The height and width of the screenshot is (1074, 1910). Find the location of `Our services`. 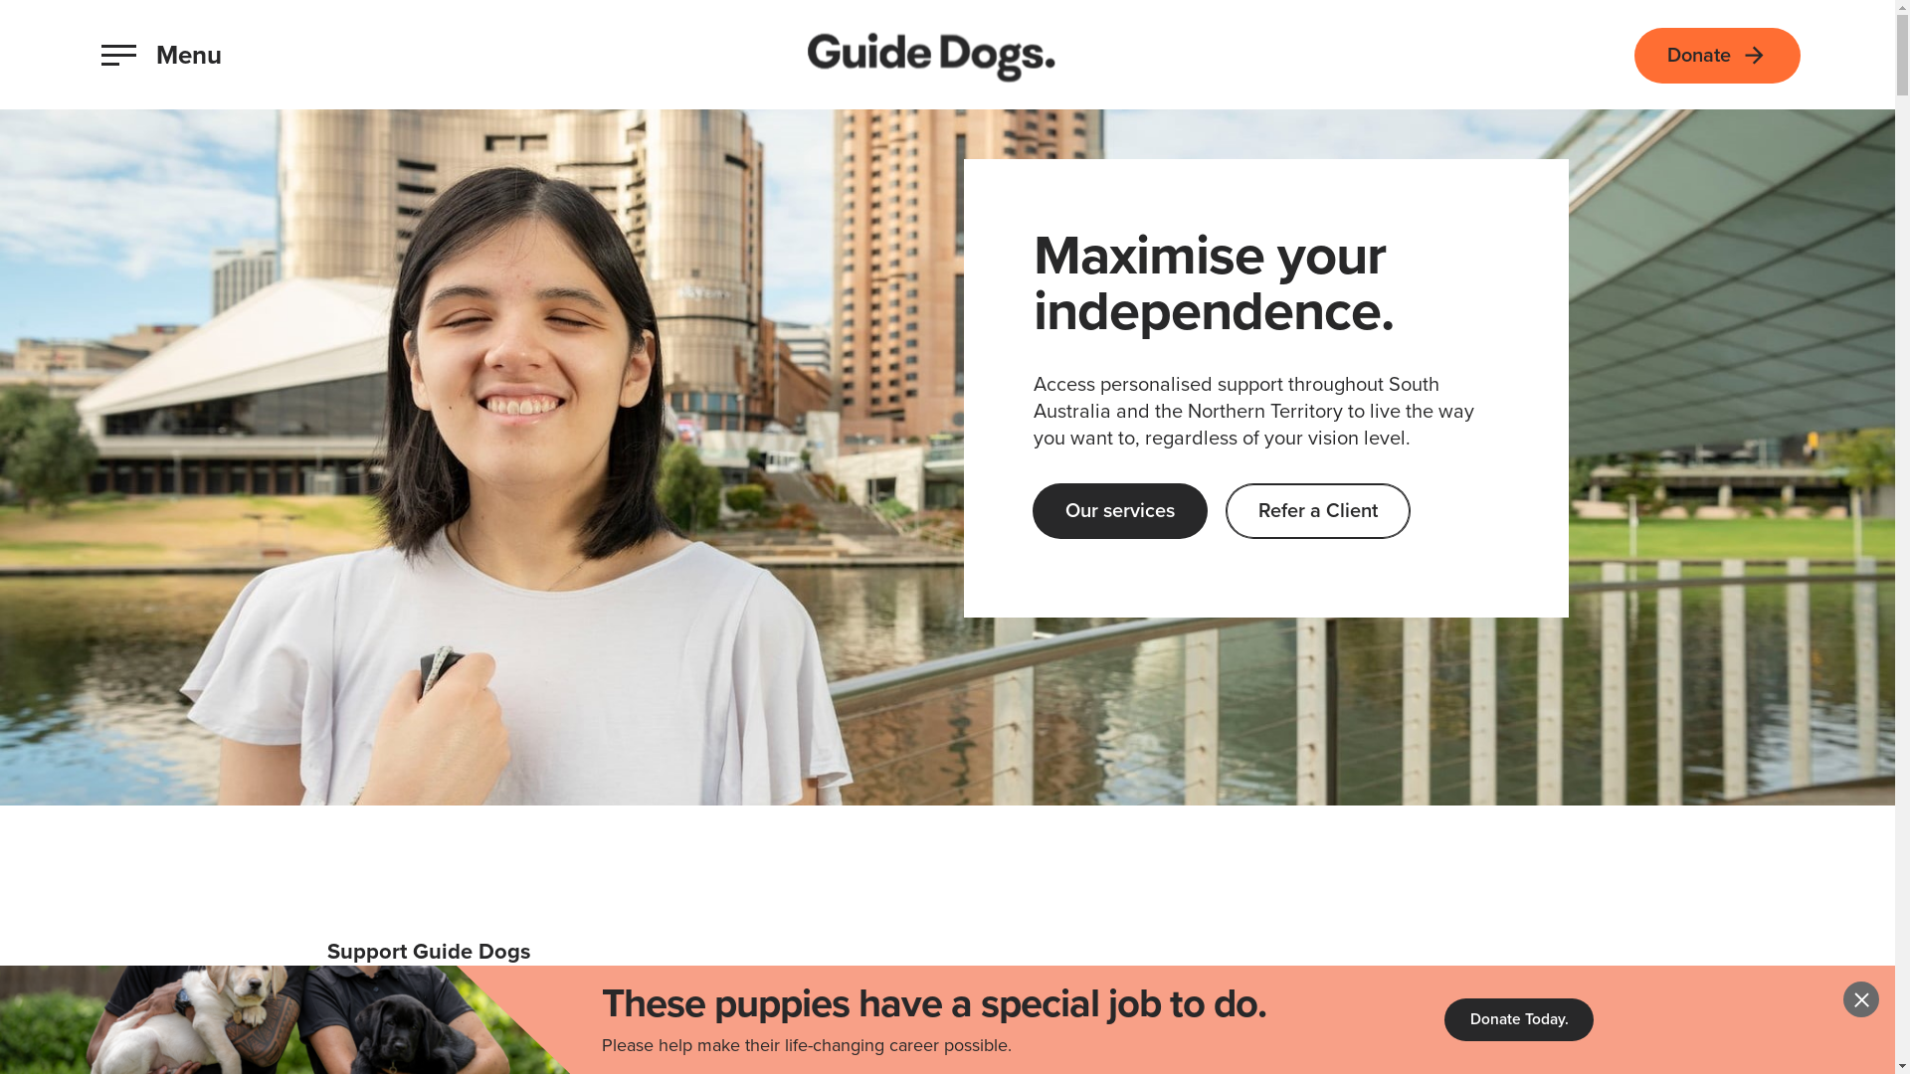

Our services is located at coordinates (1119, 511).